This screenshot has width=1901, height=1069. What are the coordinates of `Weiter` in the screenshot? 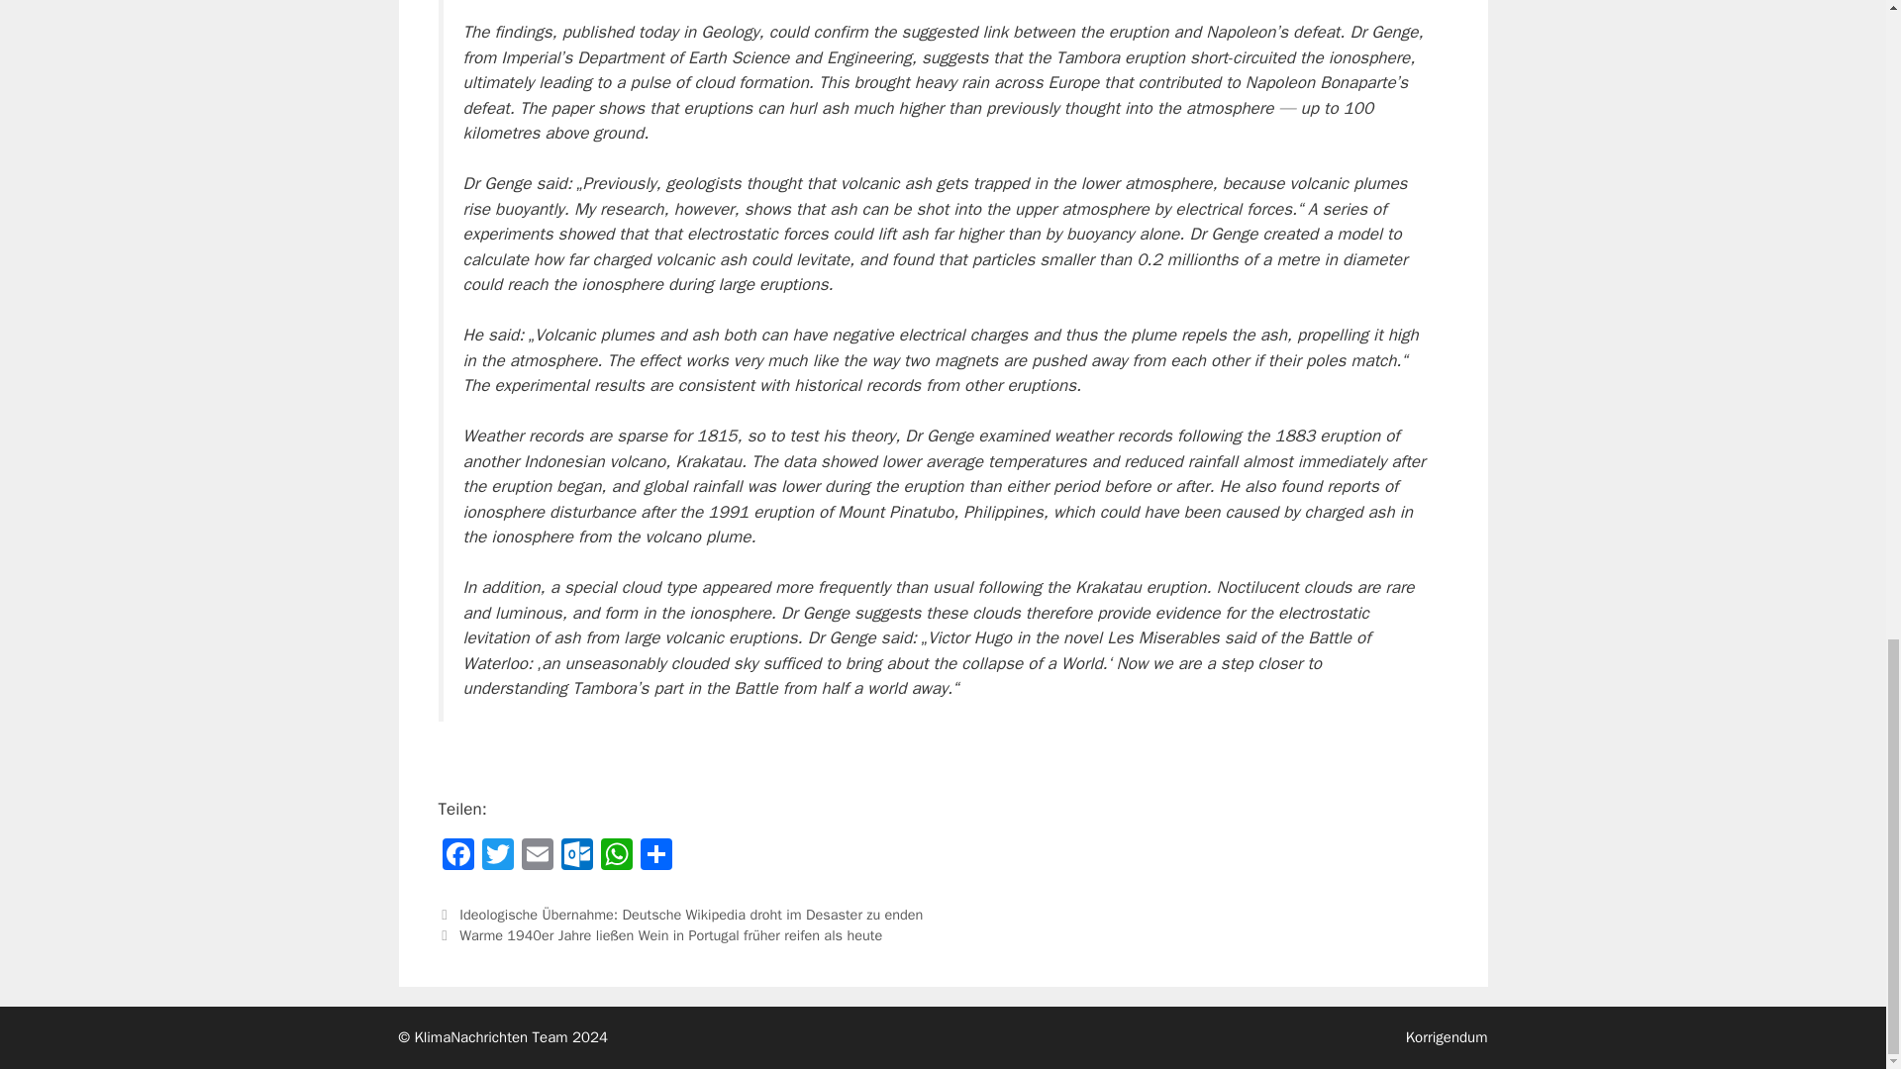 It's located at (659, 934).